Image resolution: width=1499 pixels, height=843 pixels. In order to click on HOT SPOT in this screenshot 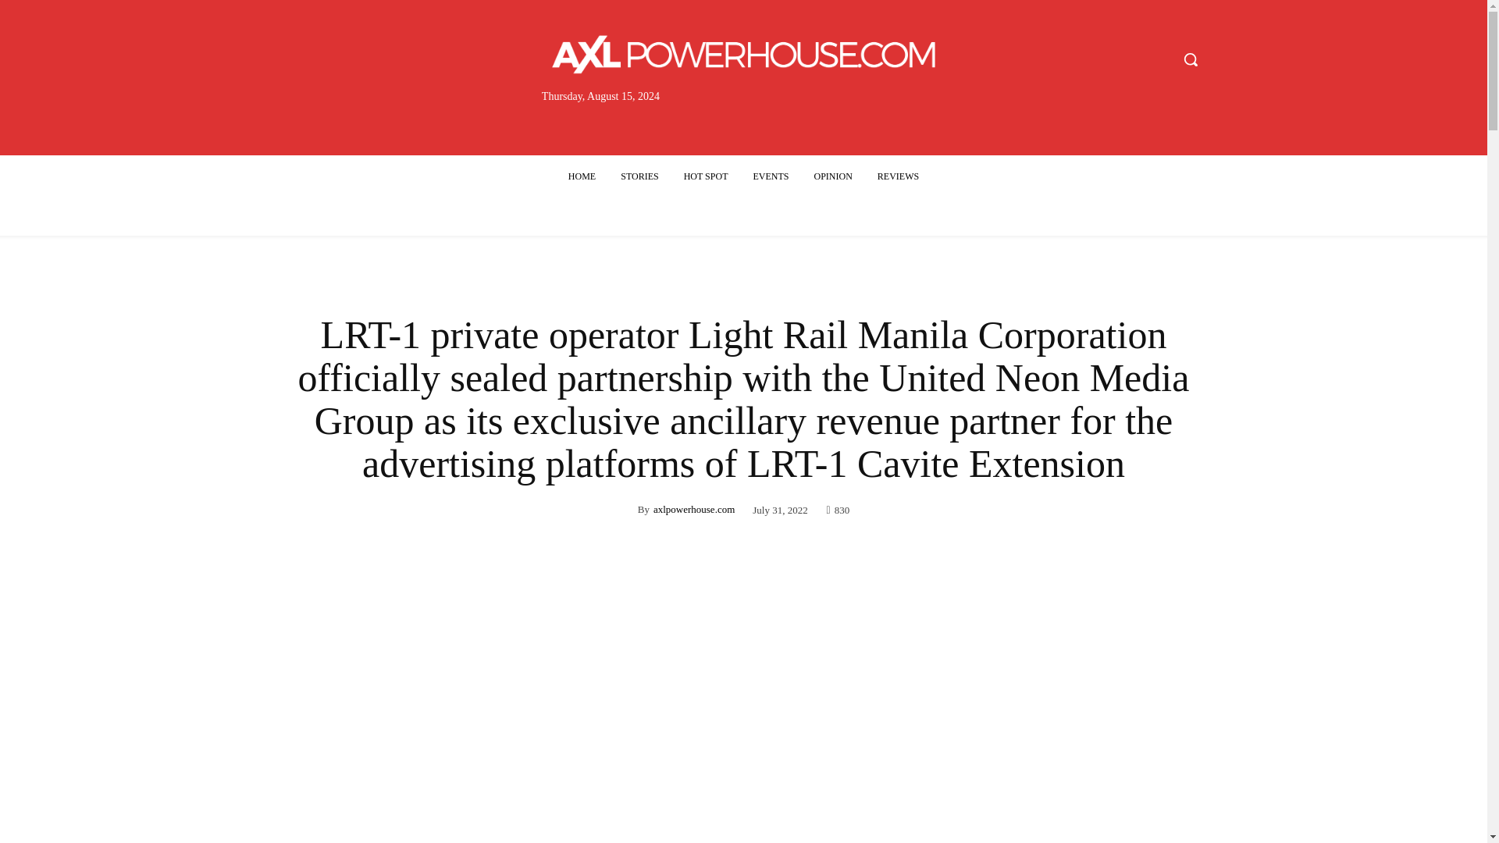, I will do `click(706, 176)`.